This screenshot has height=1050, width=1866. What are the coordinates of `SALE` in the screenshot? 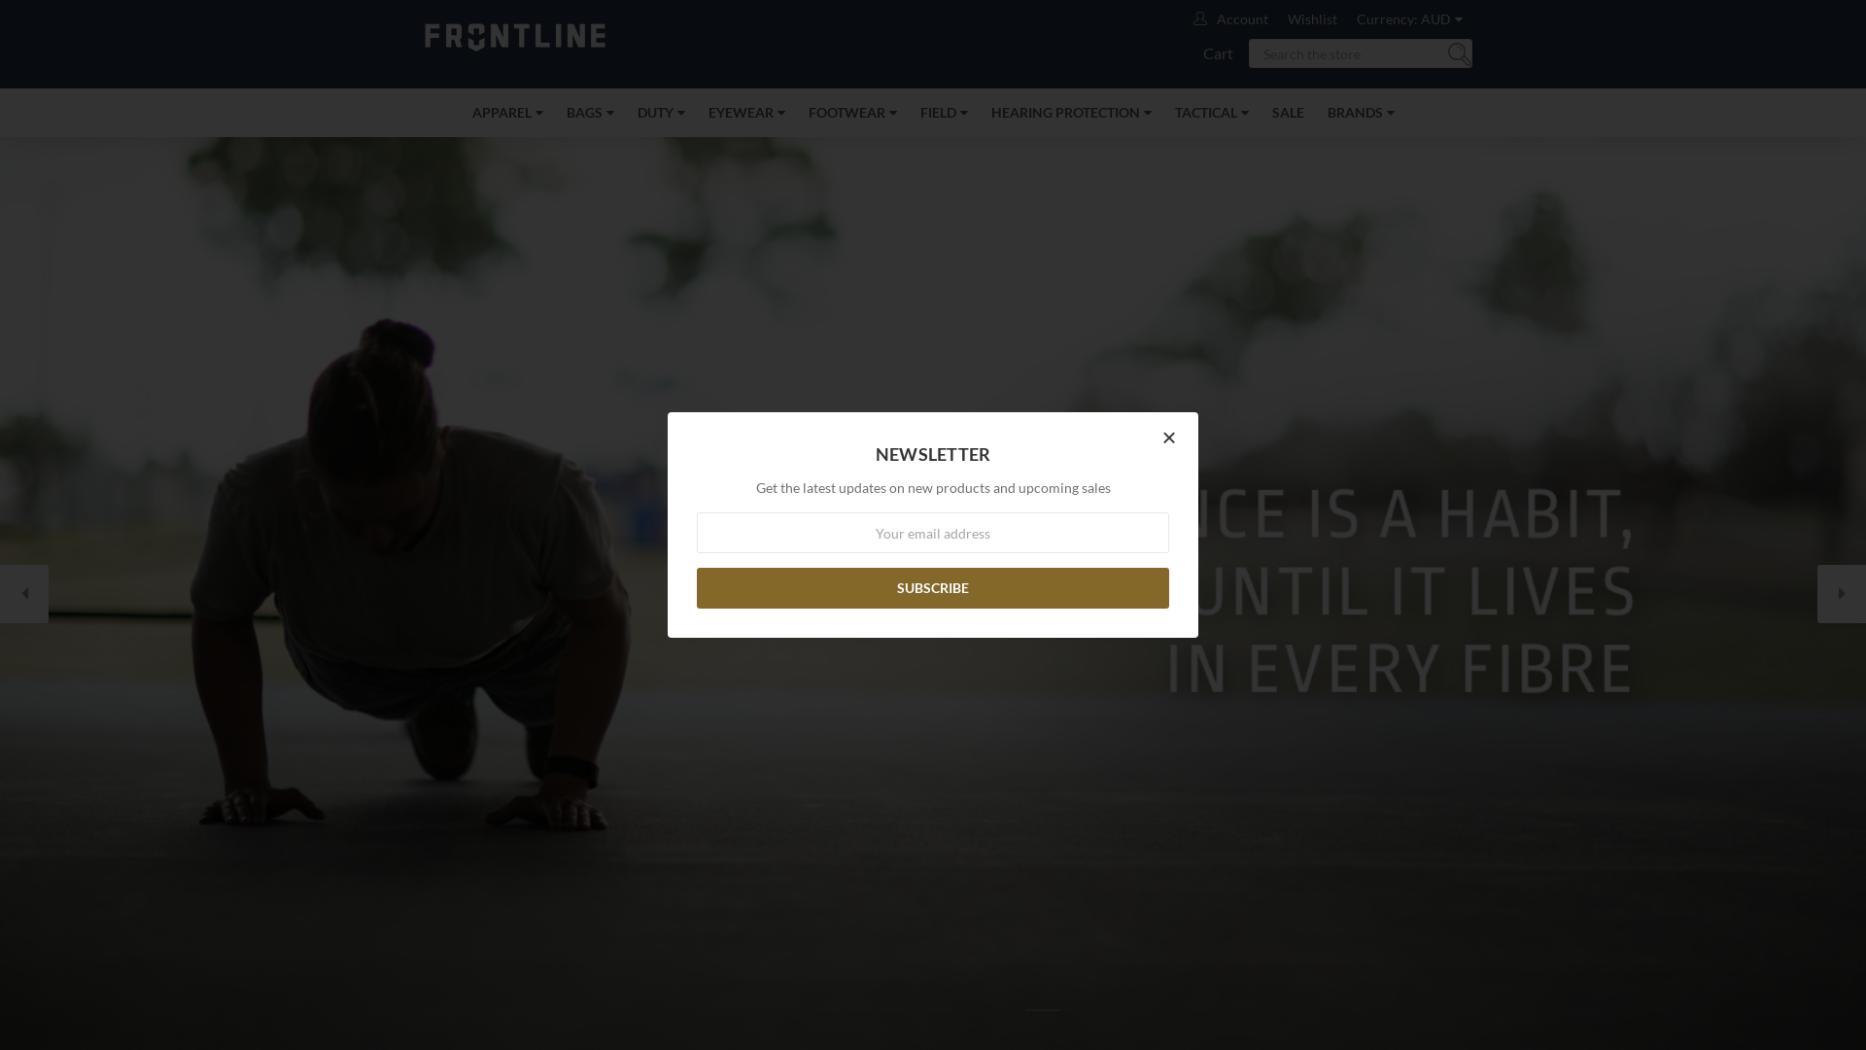 It's located at (1287, 113).